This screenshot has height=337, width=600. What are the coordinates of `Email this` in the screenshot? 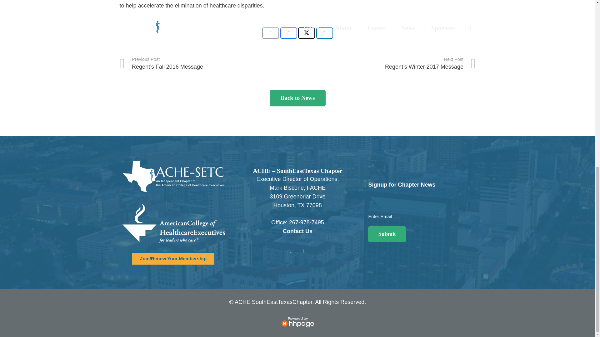 It's located at (271, 33).